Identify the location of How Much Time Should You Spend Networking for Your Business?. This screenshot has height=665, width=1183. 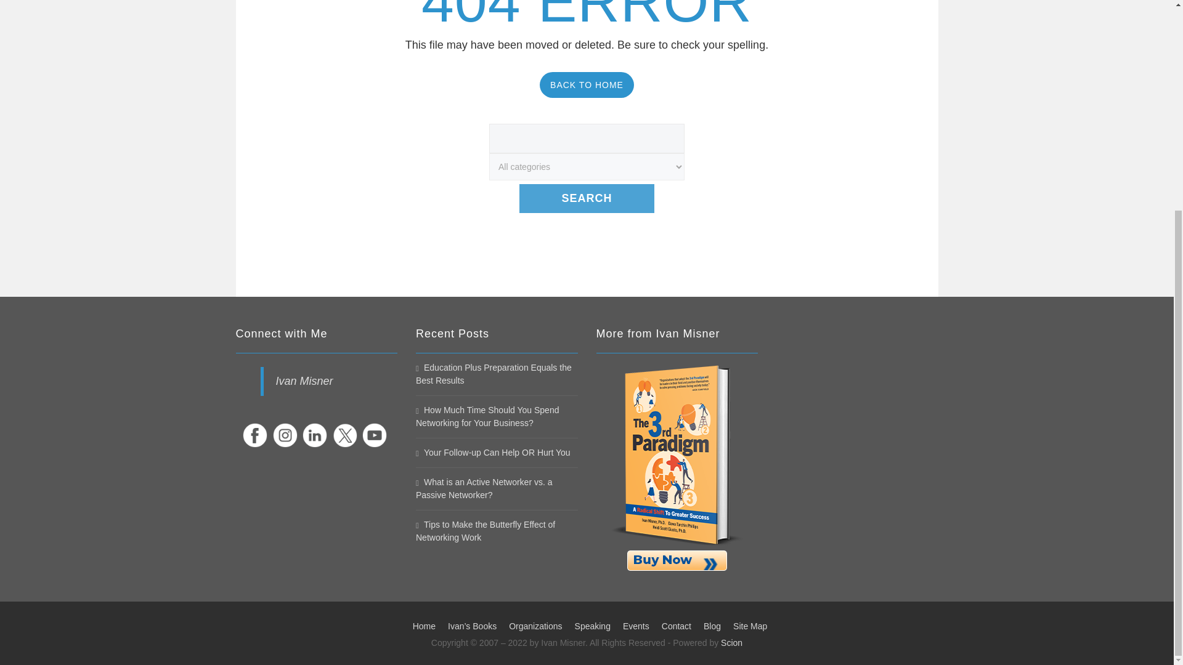
(487, 416).